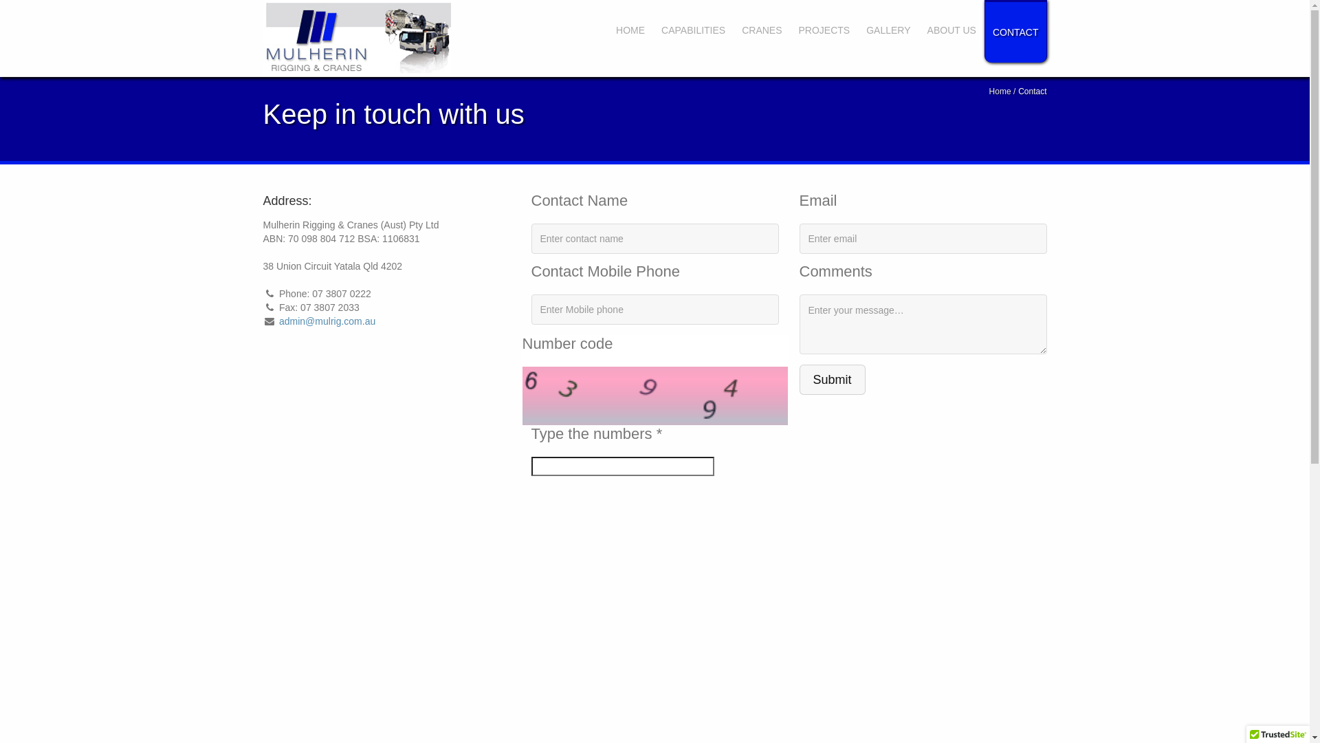 The height and width of the screenshot is (743, 1320). Describe the element at coordinates (630, 30) in the screenshot. I see `HOME` at that location.